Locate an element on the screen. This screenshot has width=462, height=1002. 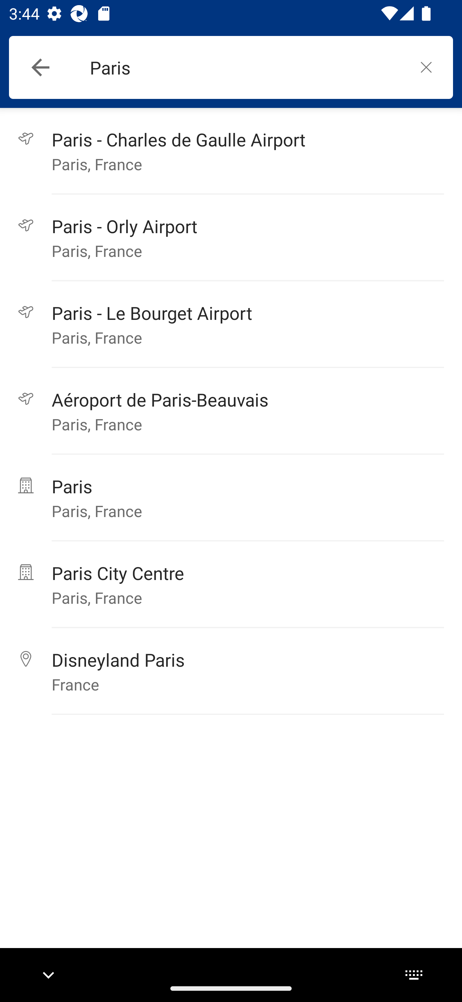
Navigate up is located at coordinates (40, 67).